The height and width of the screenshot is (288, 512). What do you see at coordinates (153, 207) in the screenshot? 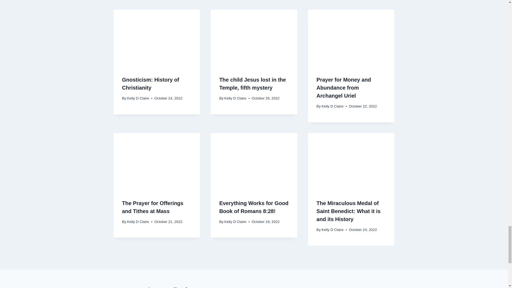
I see `The Prayer for Offerings and Tithes at Mass` at bounding box center [153, 207].